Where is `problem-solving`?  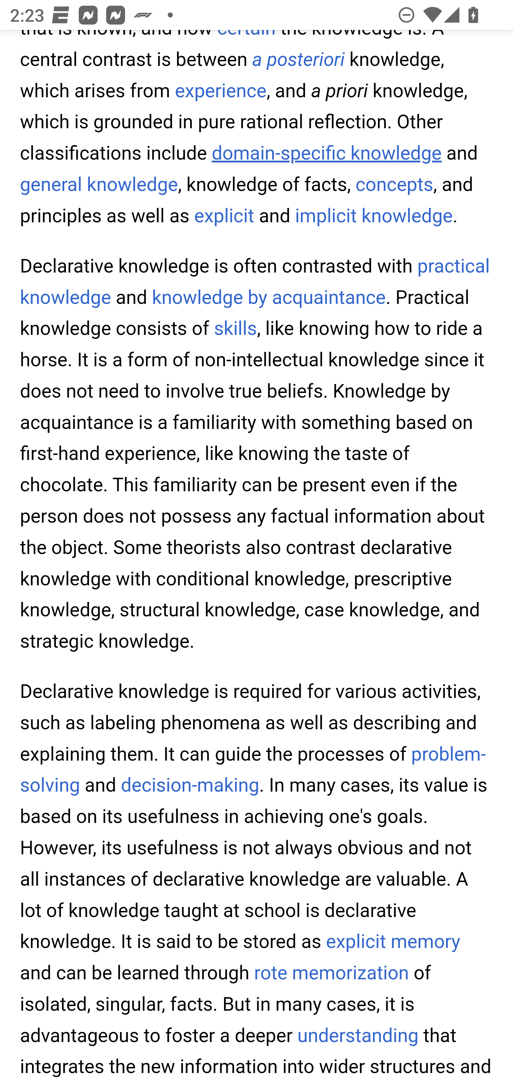
problem-solving is located at coordinates (254, 770).